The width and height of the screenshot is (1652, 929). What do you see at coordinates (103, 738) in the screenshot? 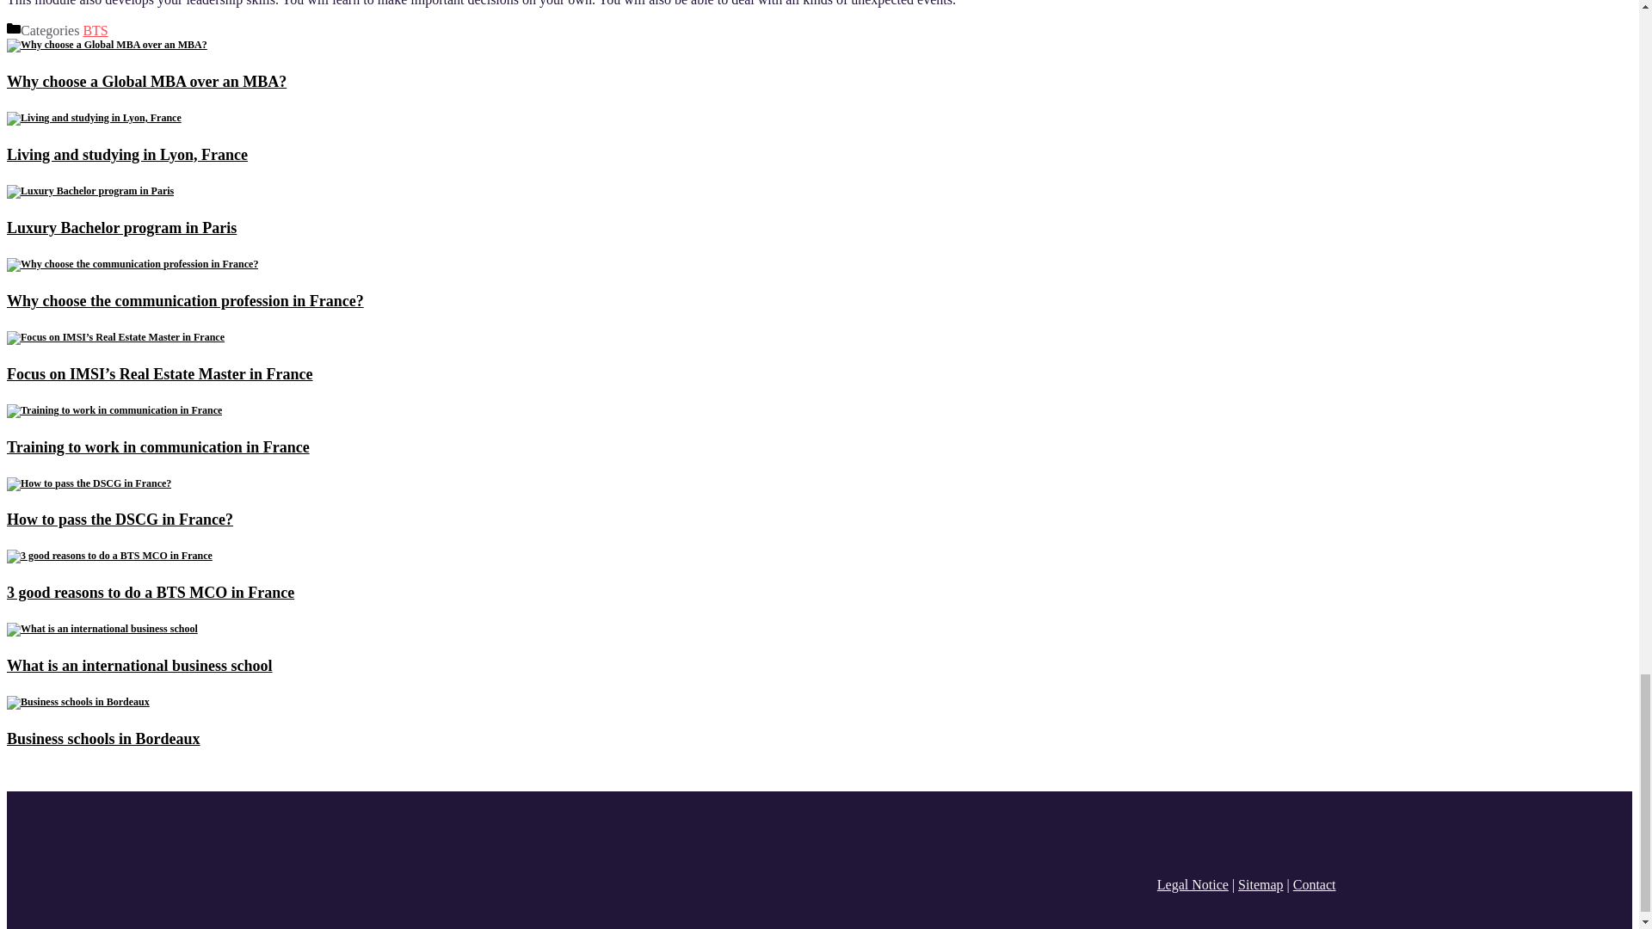
I see `Business schools in Bordeaux` at bounding box center [103, 738].